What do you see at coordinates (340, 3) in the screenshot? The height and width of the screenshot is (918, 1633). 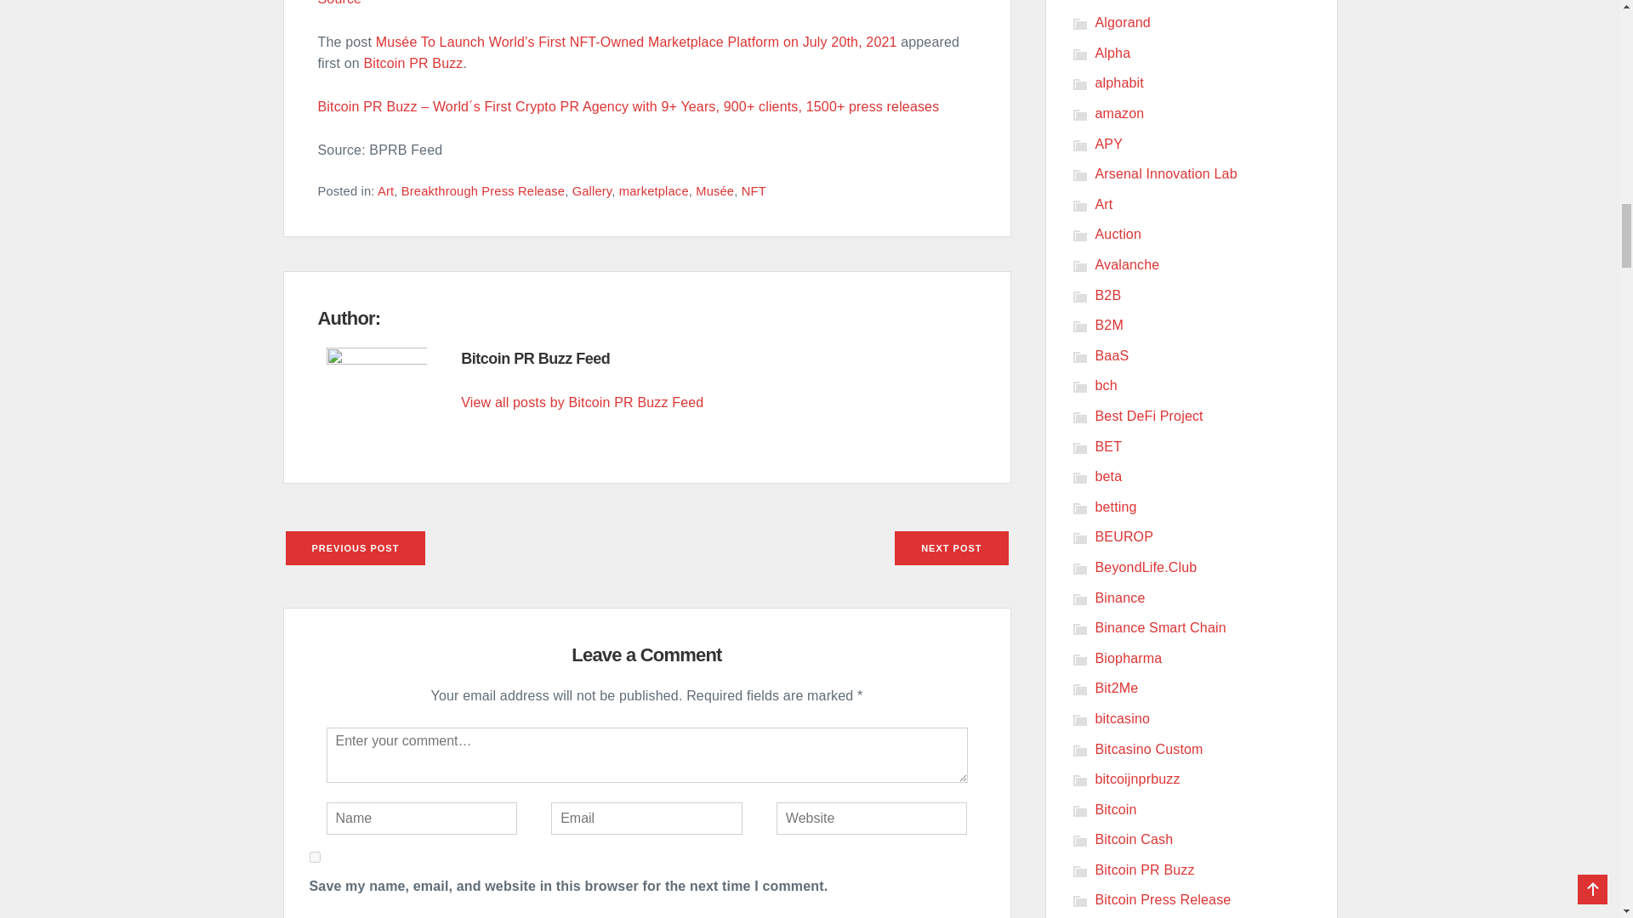 I see `Source` at bounding box center [340, 3].